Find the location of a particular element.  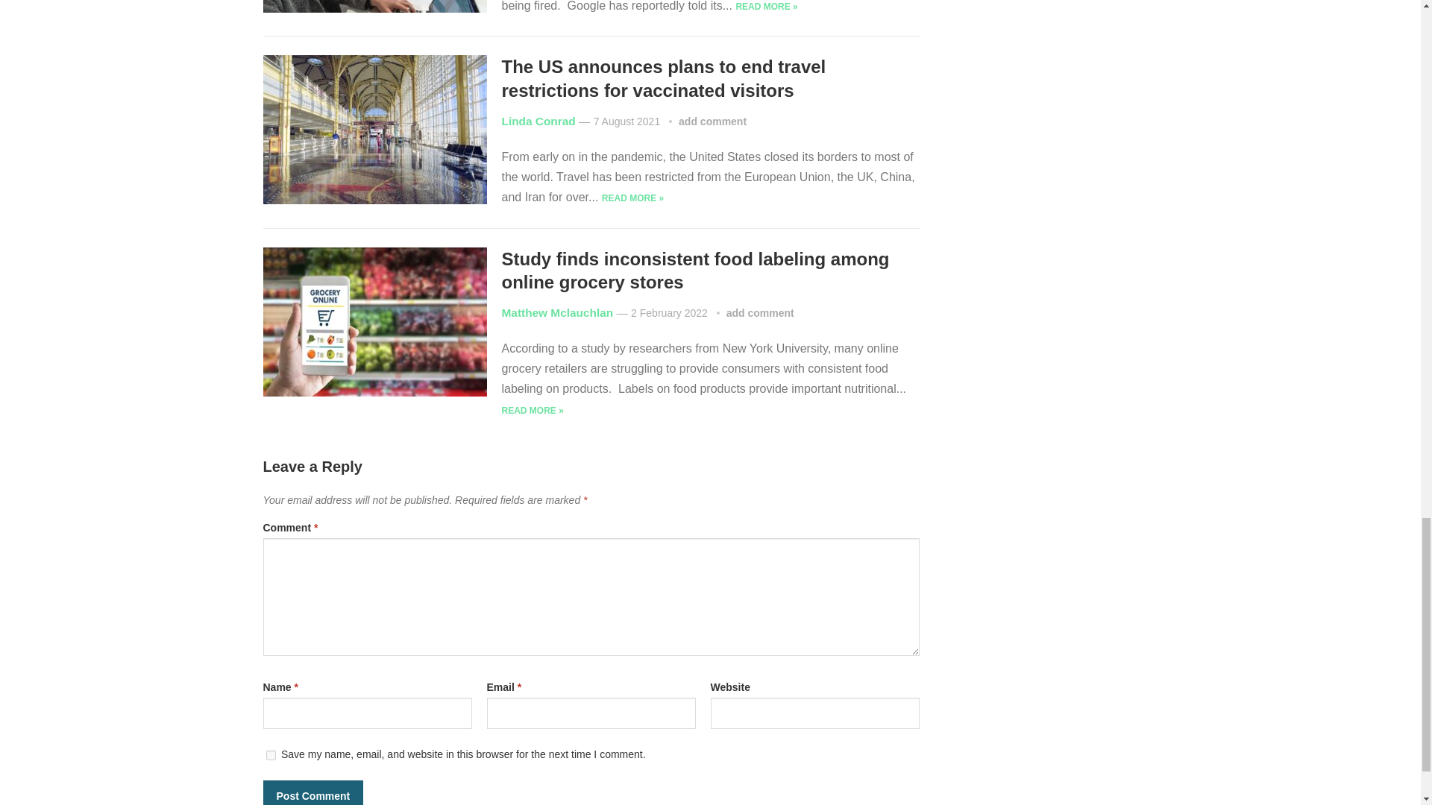

Linda Conrad is located at coordinates (538, 121).